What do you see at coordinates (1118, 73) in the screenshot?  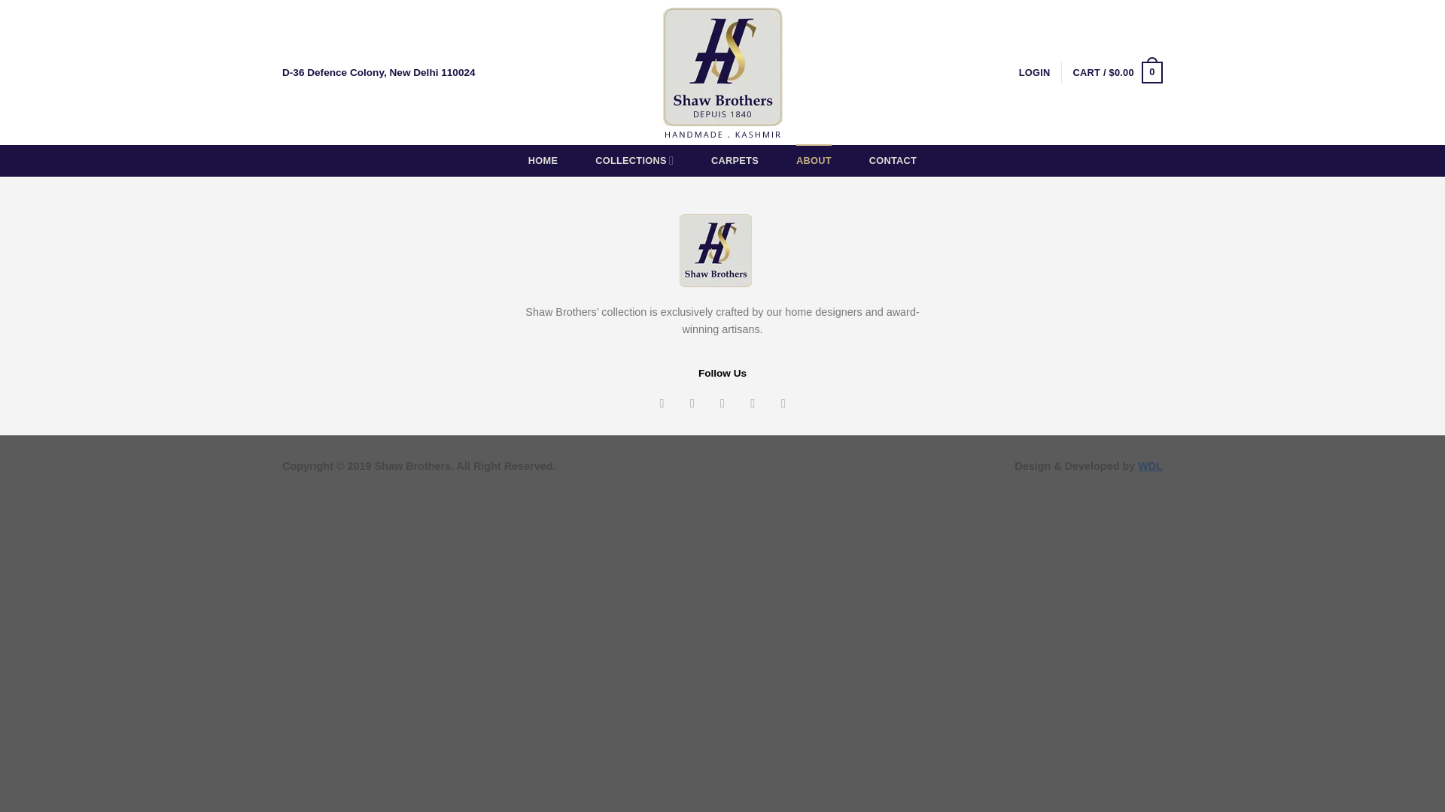 I see `Cart` at bounding box center [1118, 73].